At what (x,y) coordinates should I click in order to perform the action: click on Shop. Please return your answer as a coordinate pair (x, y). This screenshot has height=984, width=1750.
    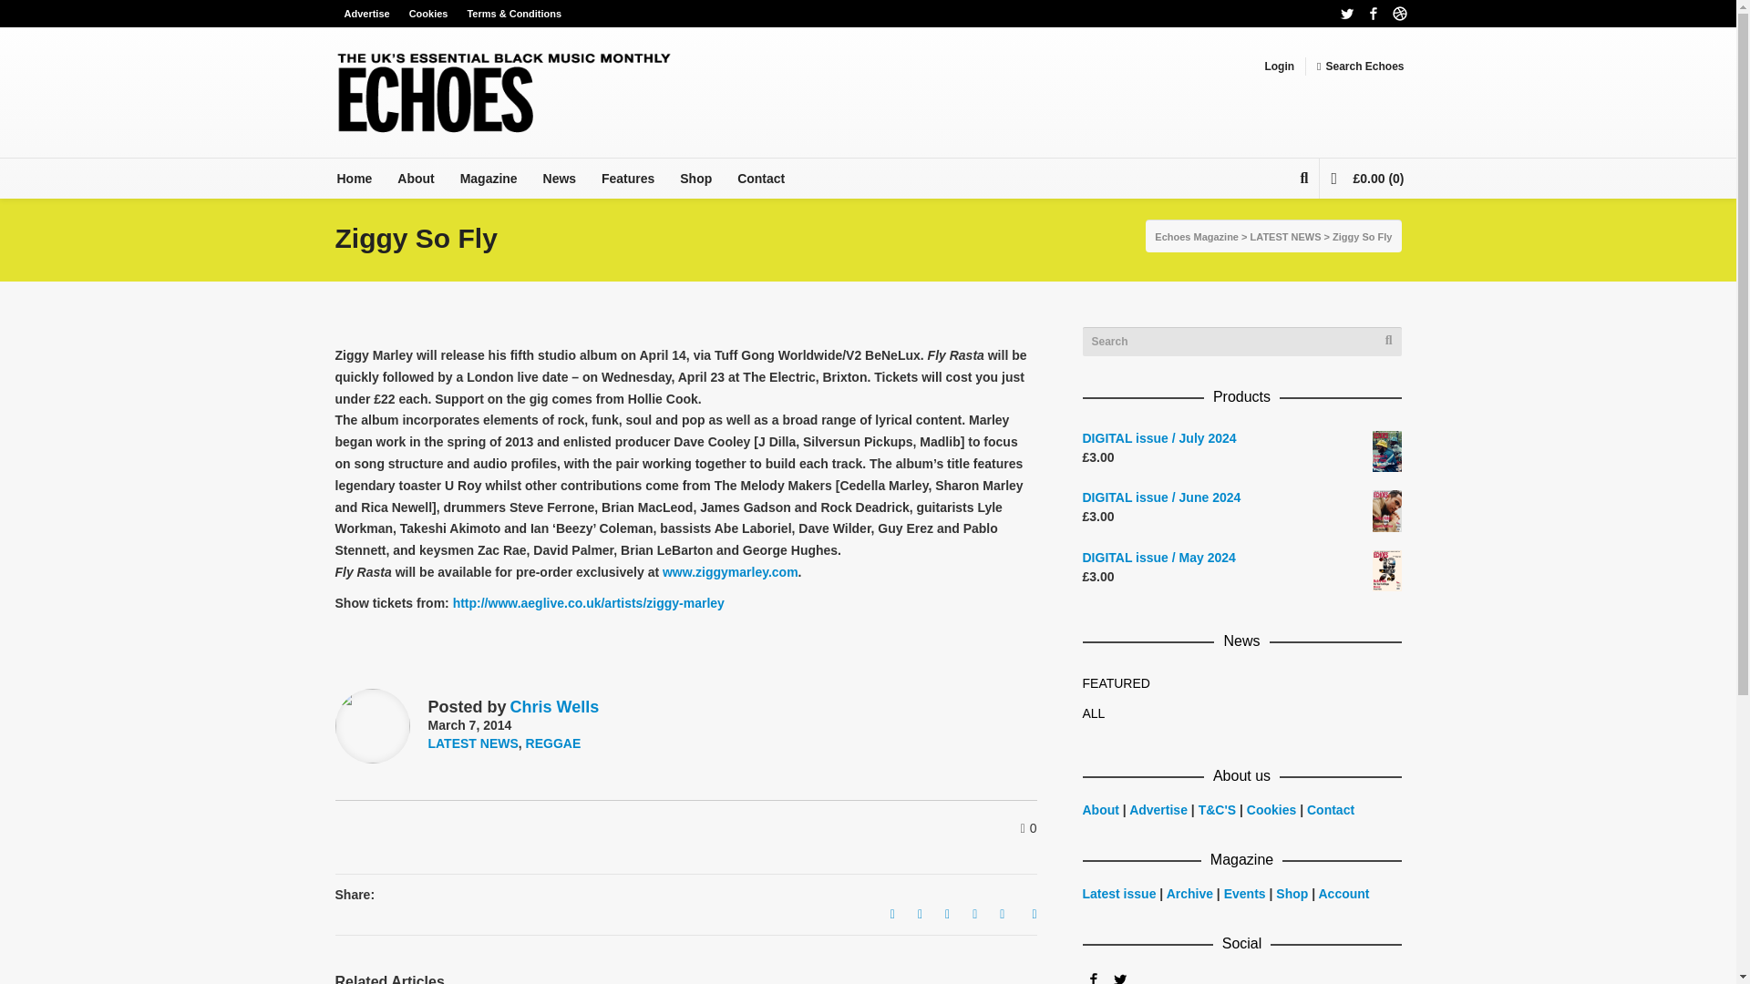
    Looking at the image, I should click on (1291, 894).